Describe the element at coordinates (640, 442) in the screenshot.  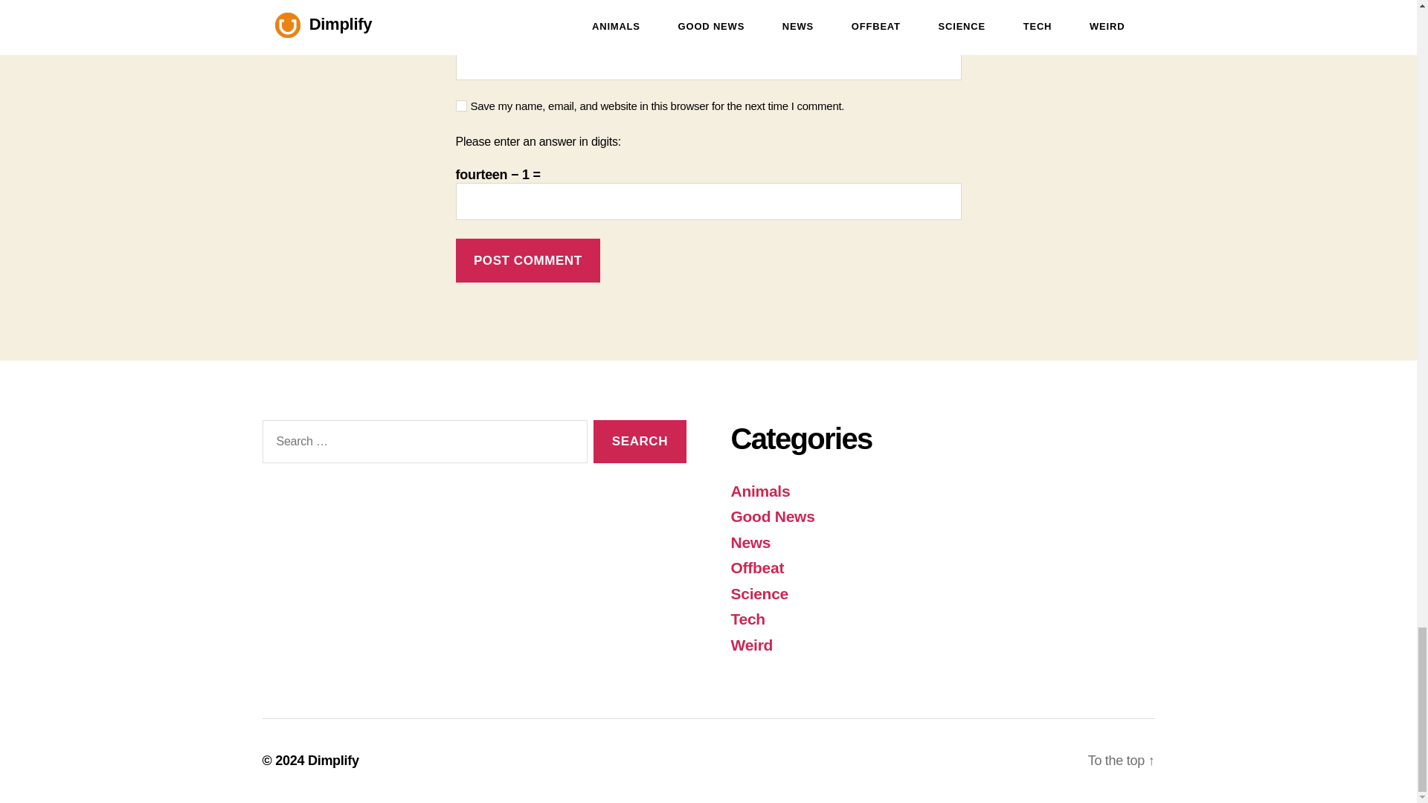
I see `Search` at that location.